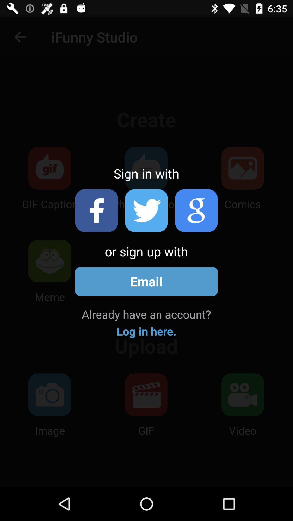  Describe the element at coordinates (97, 211) in the screenshot. I see `sign in with facebook account` at that location.